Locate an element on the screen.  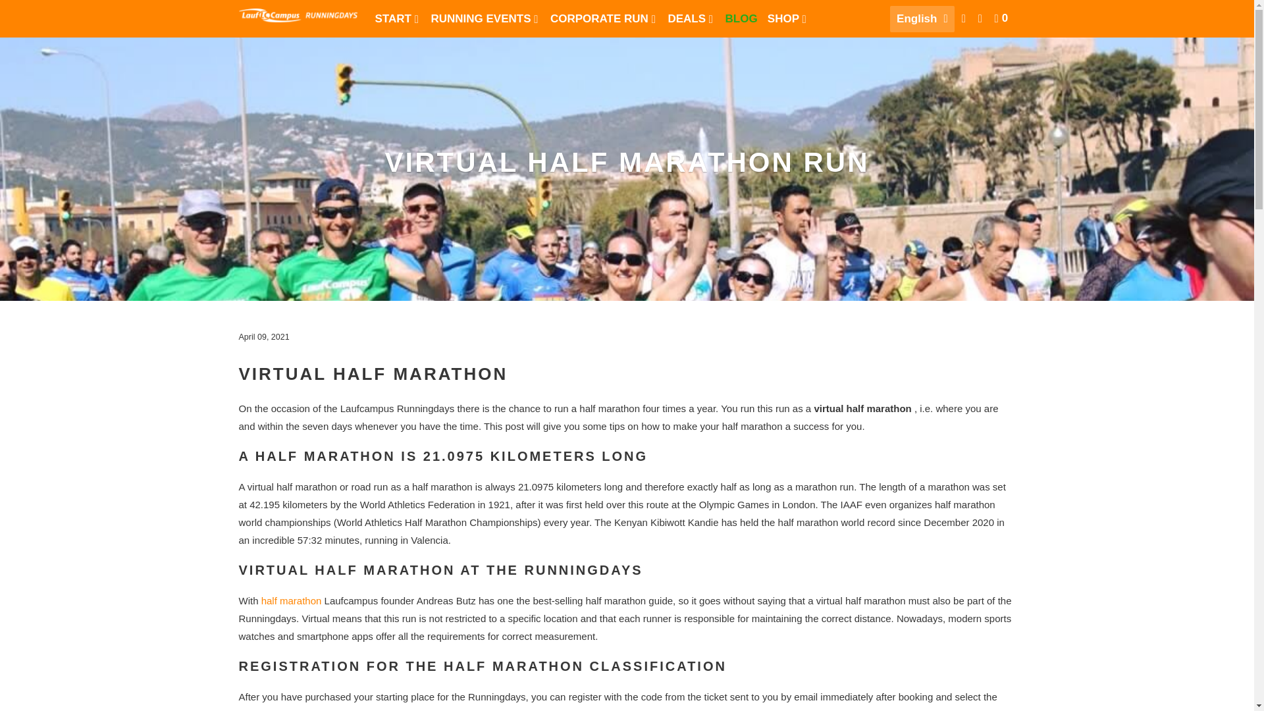
My Account  is located at coordinates (965, 18).